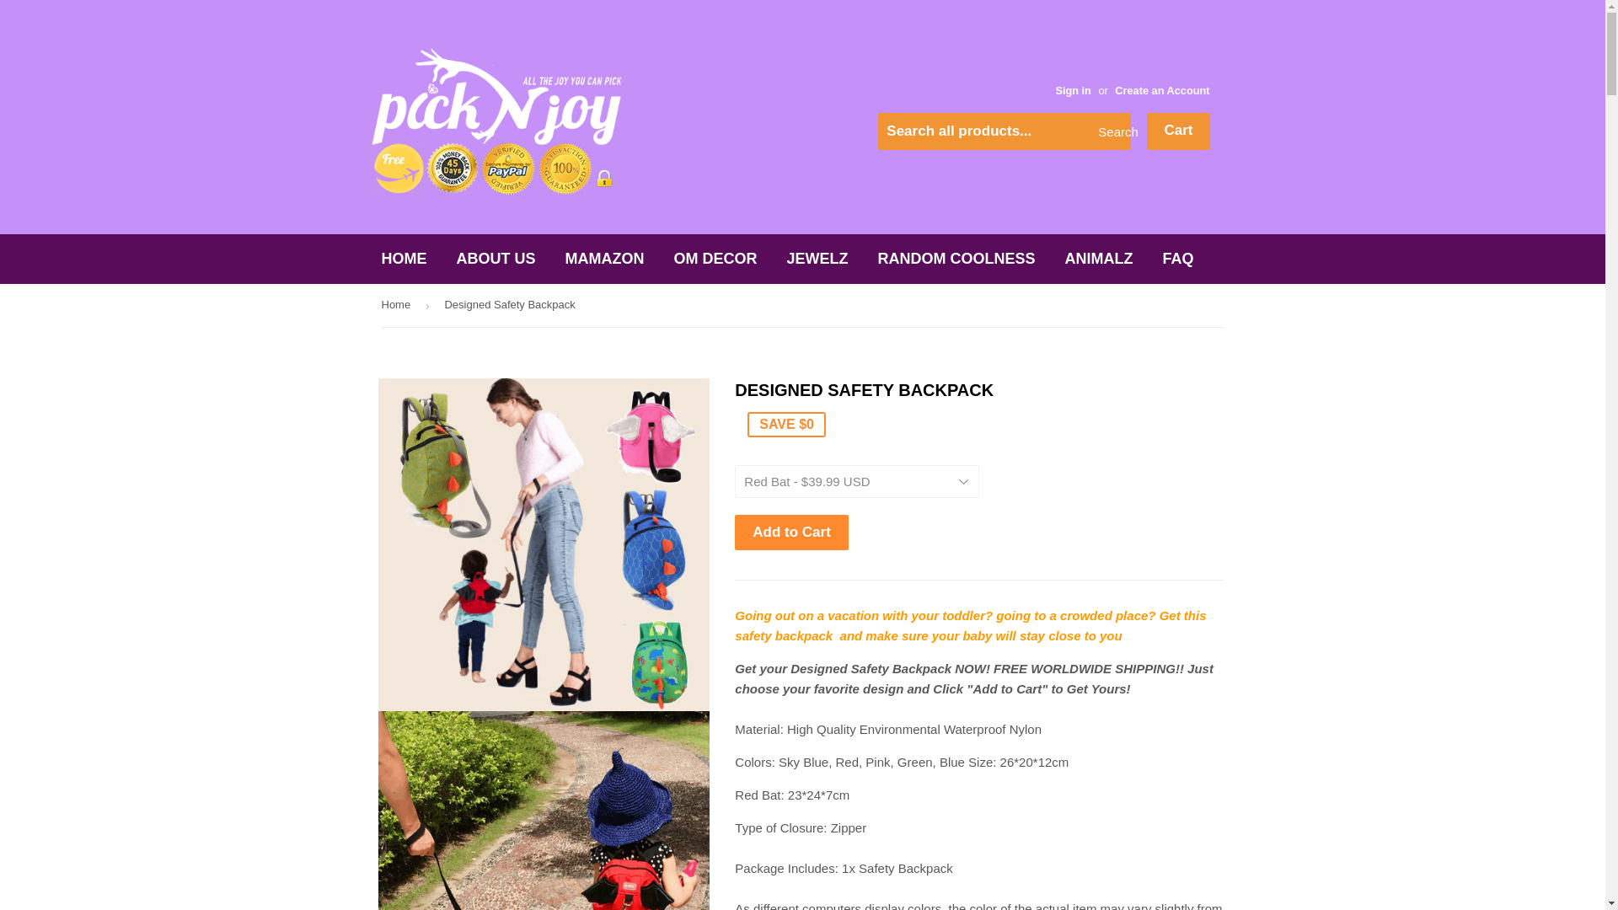 The image size is (1618, 910). I want to click on ANIMALZ, so click(1099, 258).